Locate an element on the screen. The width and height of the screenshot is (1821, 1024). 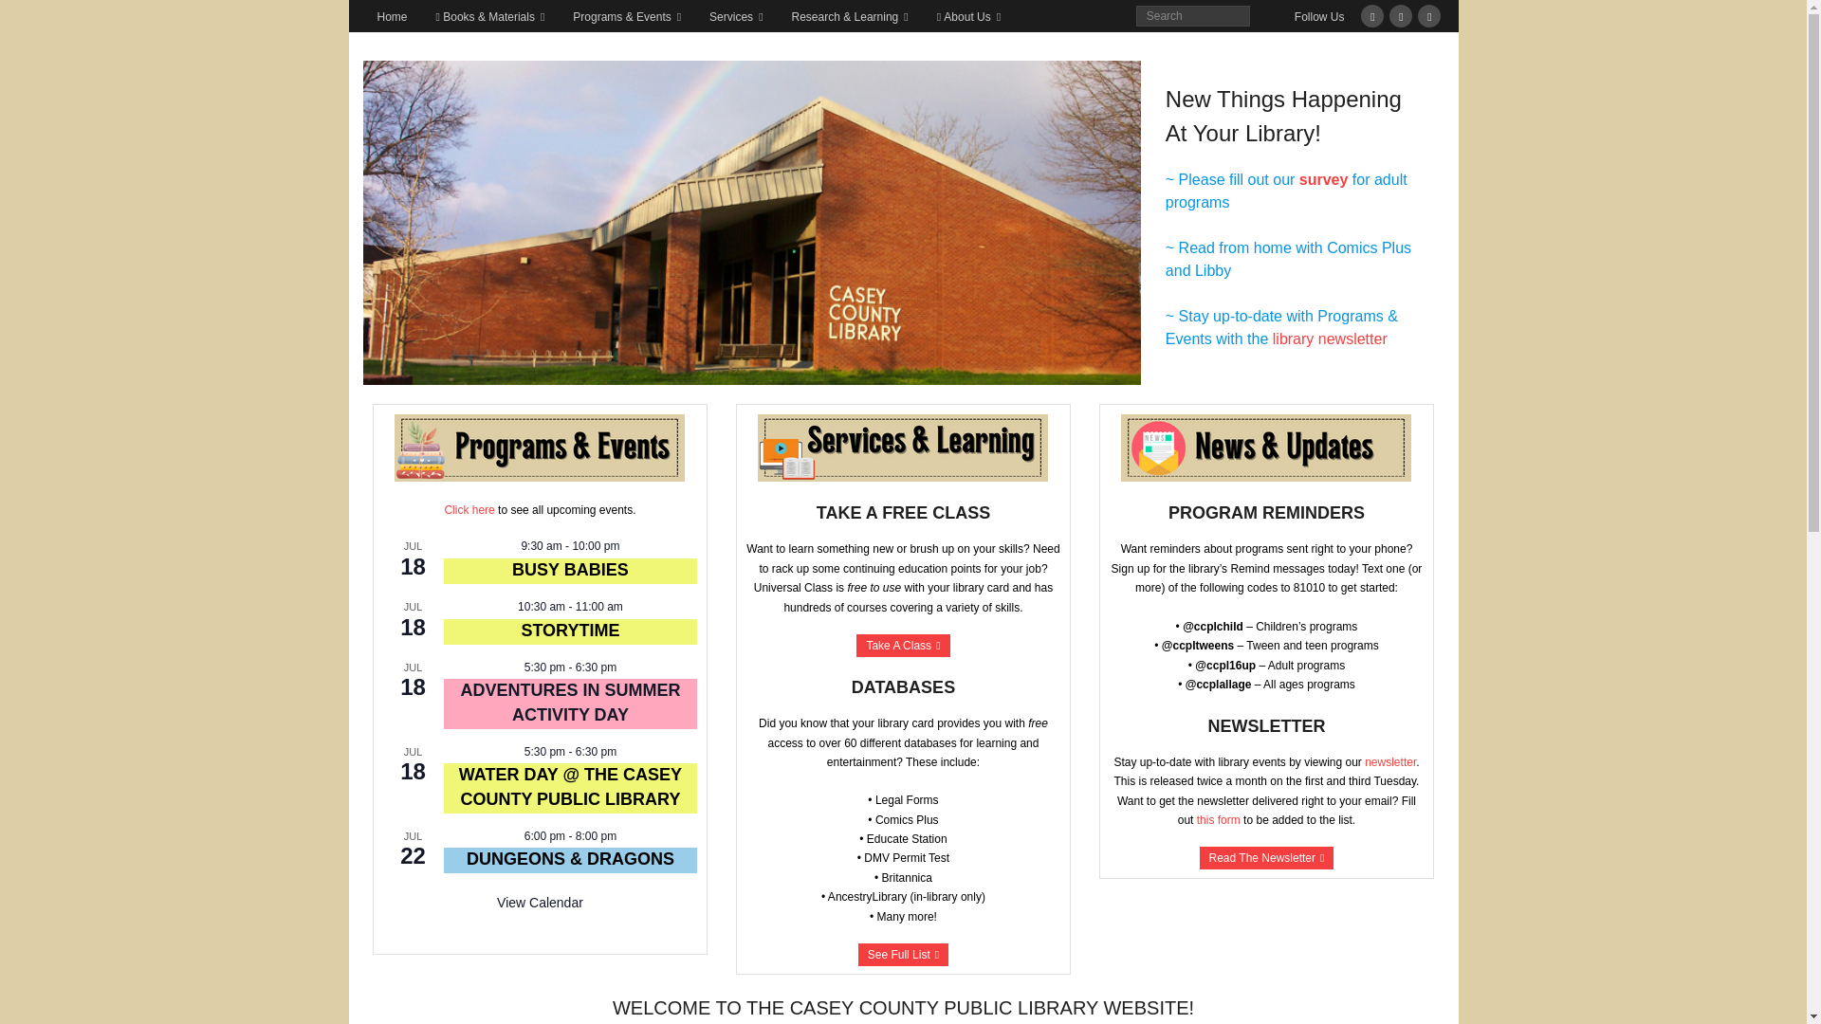
Services is located at coordinates (736, 15).